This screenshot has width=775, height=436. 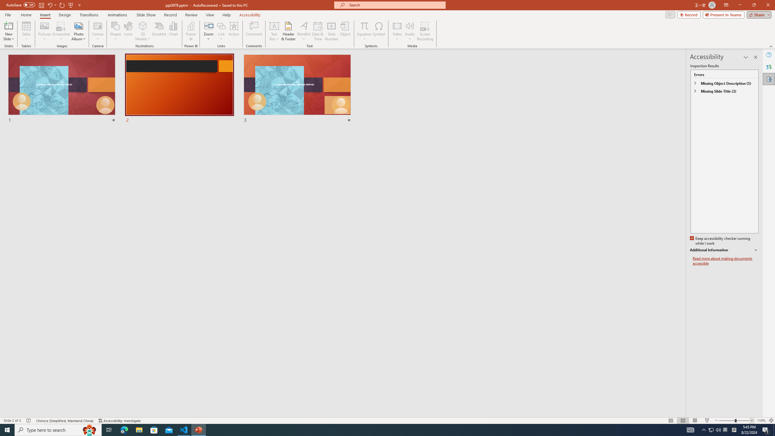 What do you see at coordinates (9, 26) in the screenshot?
I see `New Slide` at bounding box center [9, 26].